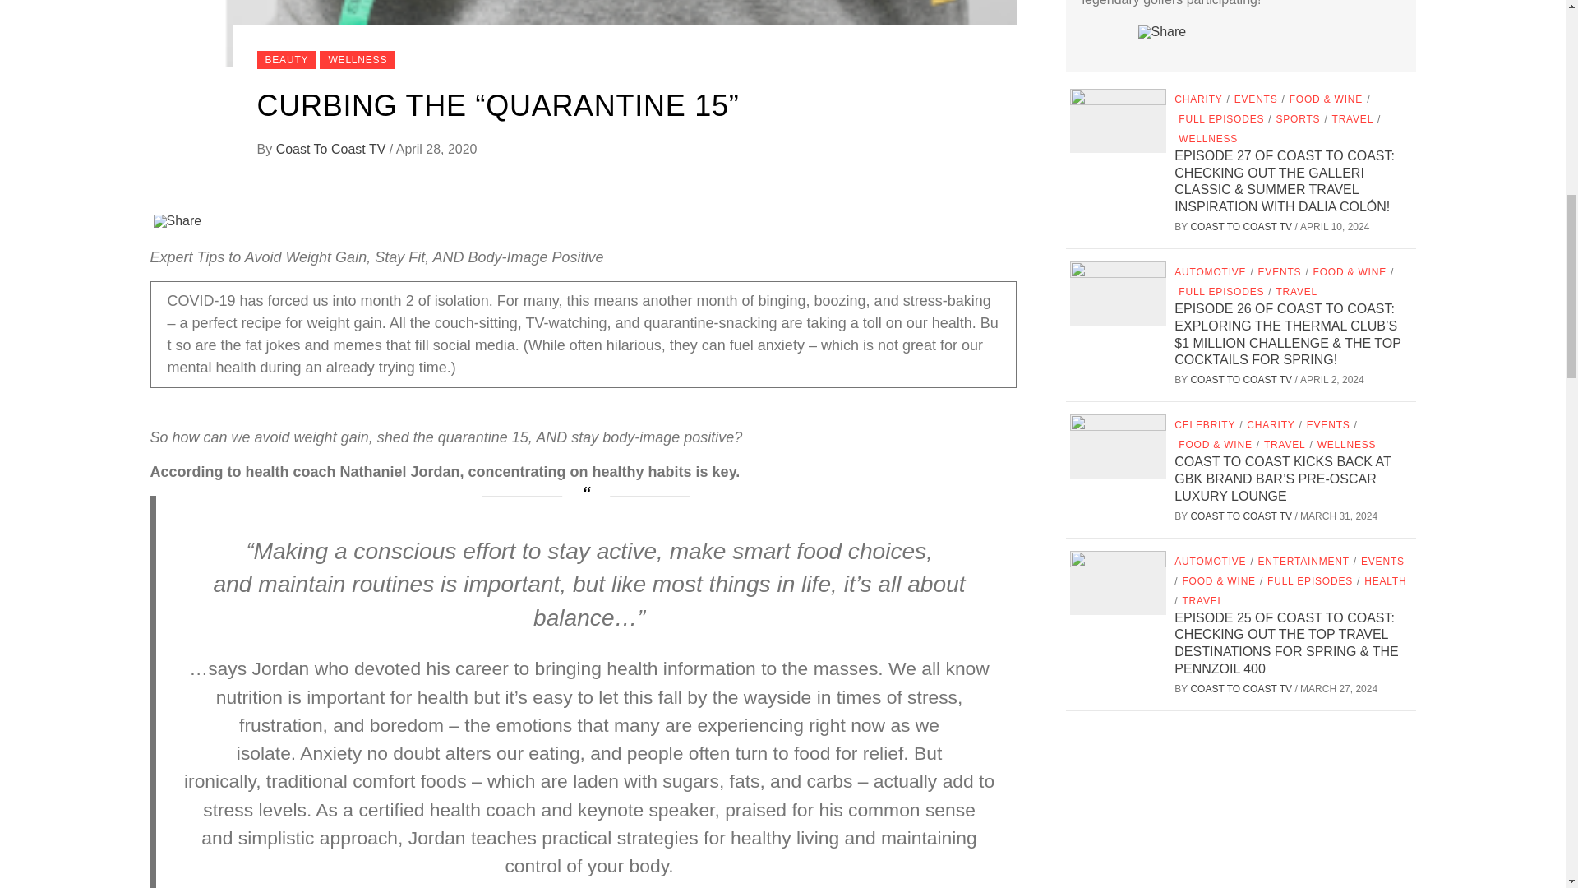 The image size is (1578, 888). I want to click on Coast To Coast TV, so click(333, 149).